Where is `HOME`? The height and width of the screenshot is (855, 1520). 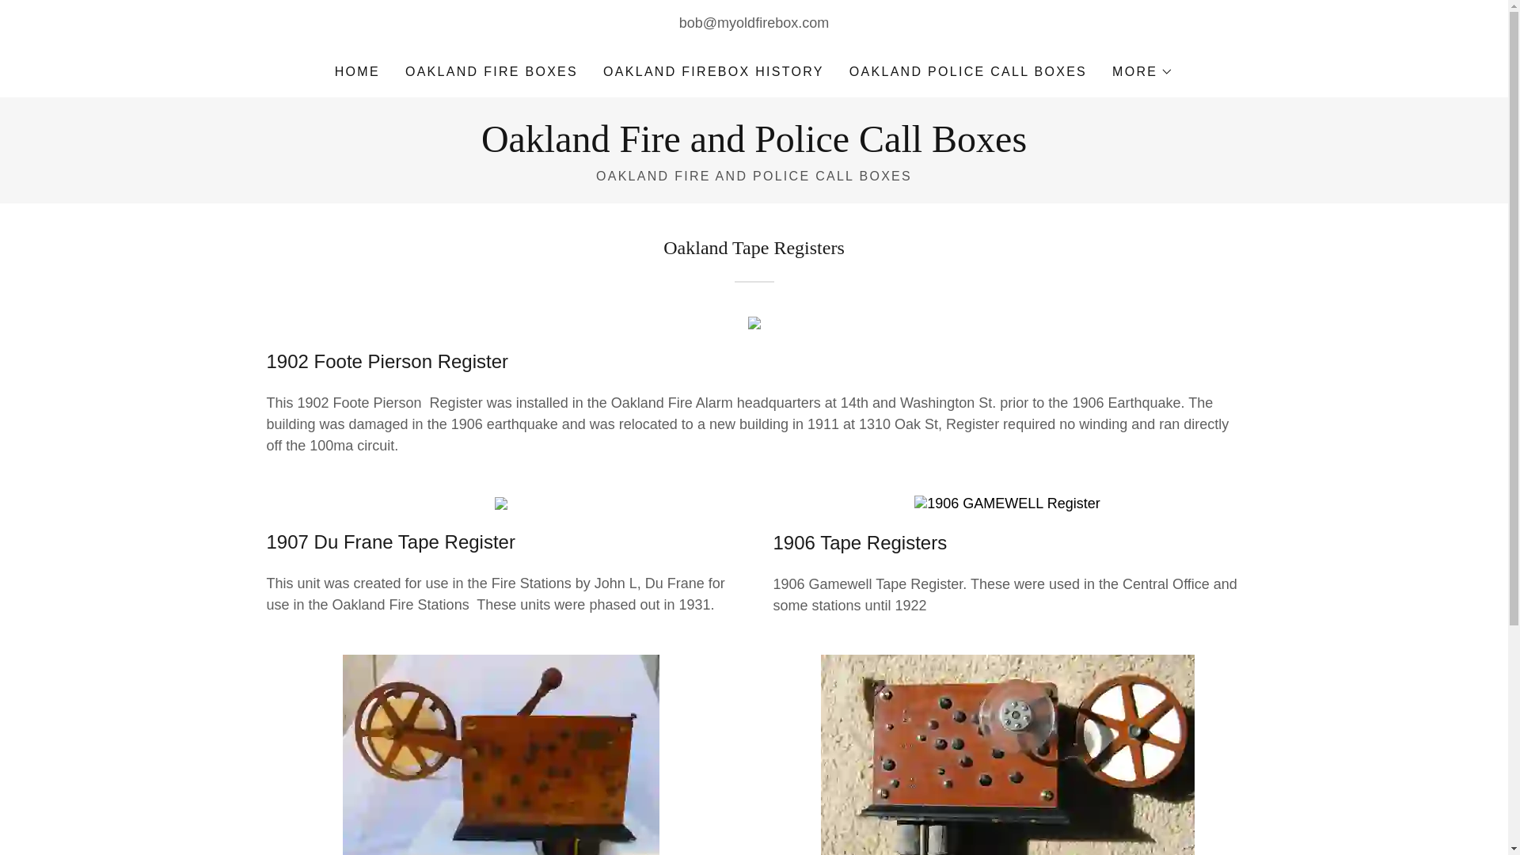
HOME is located at coordinates (356, 72).